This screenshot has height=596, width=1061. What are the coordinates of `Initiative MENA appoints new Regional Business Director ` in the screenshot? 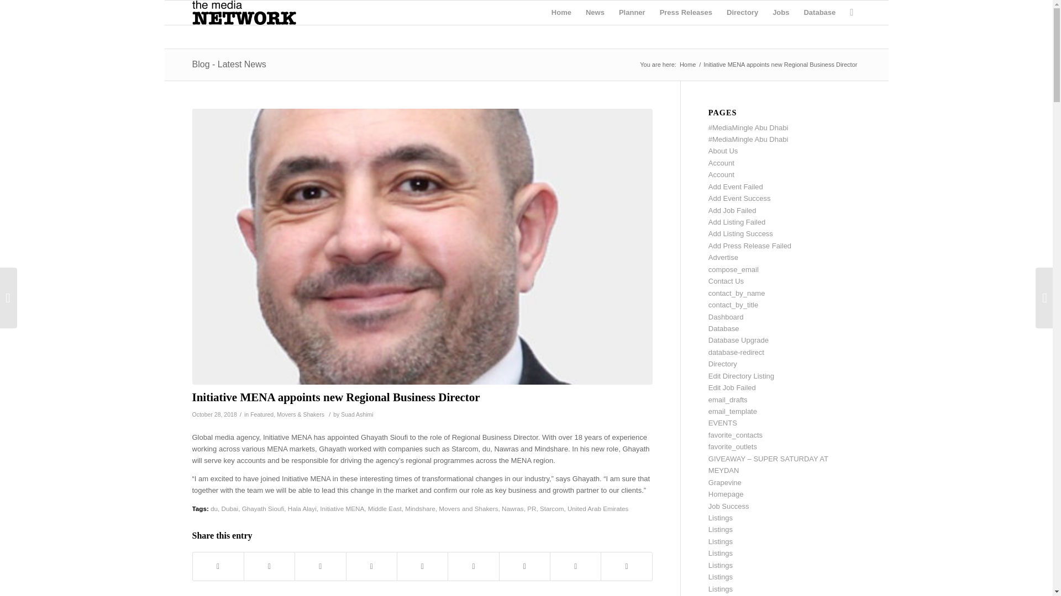 It's located at (337, 397).